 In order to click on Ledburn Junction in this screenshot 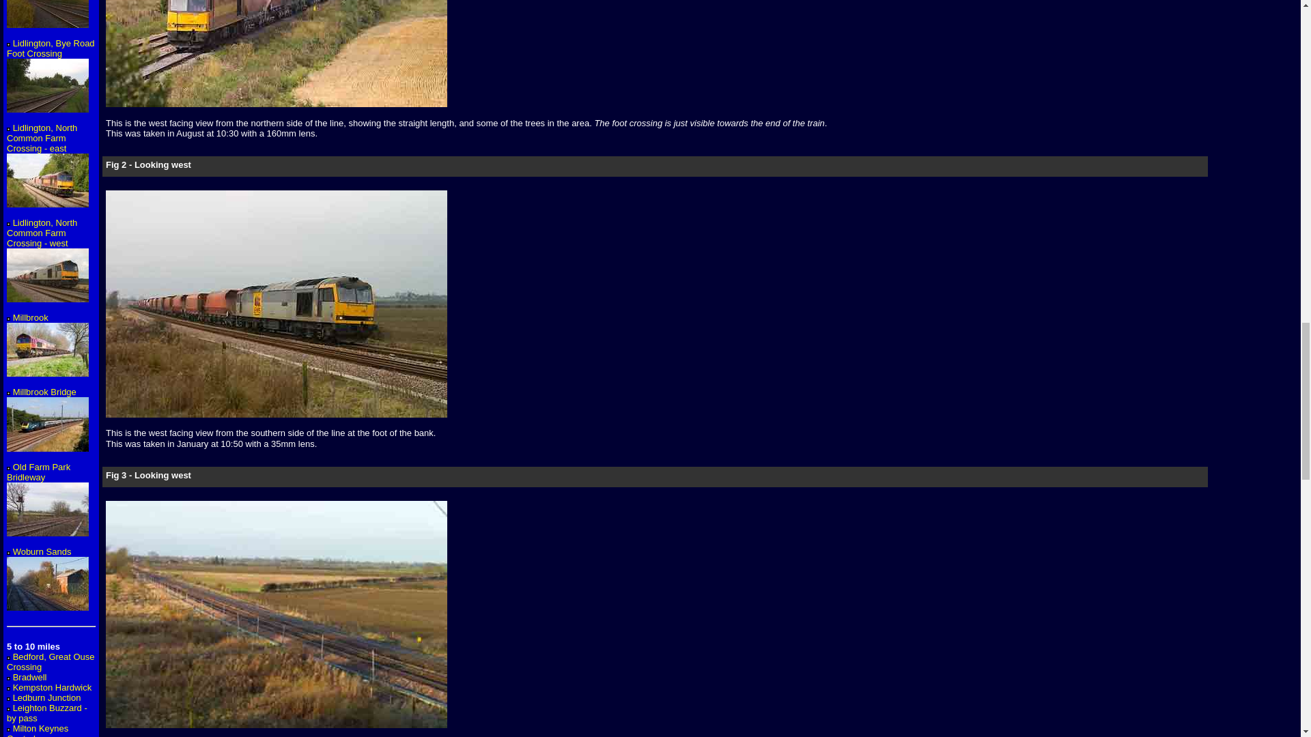, I will do `click(47, 697)`.